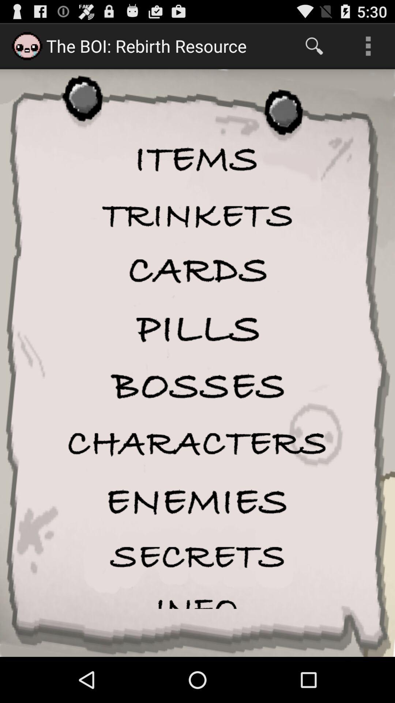 The width and height of the screenshot is (395, 703). What do you see at coordinates (197, 216) in the screenshot?
I see `select the item` at bounding box center [197, 216].